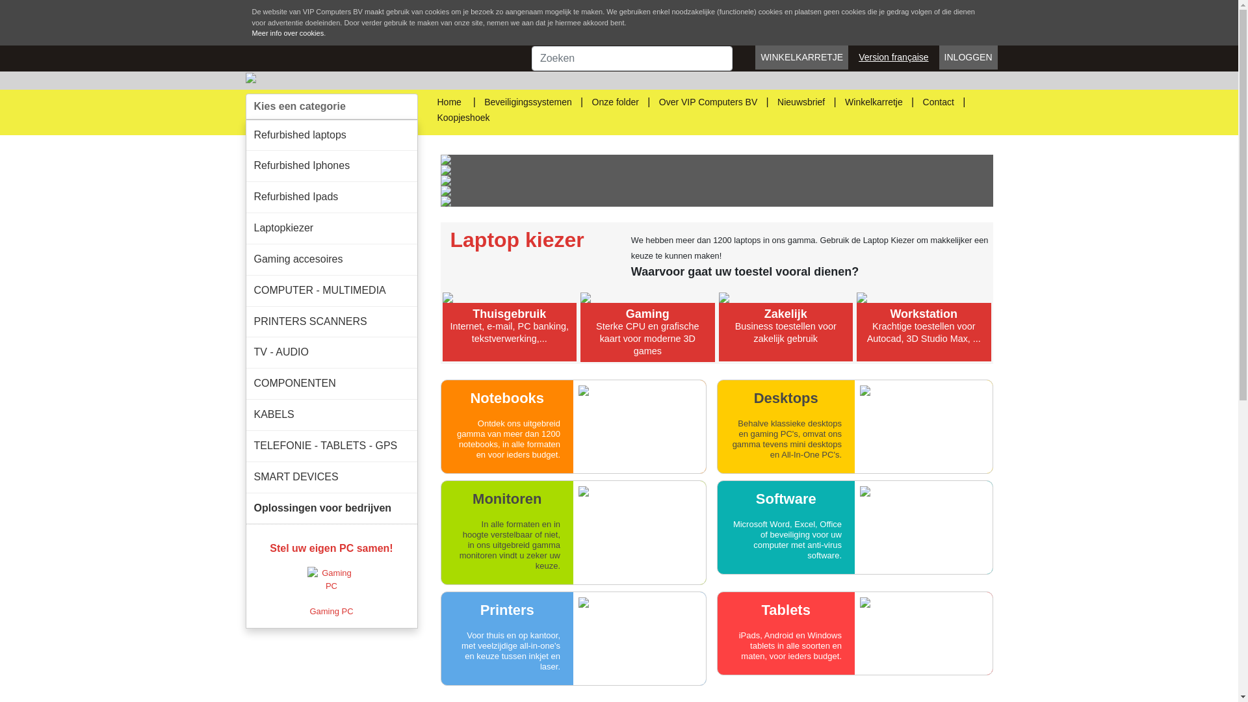  Describe the element at coordinates (331, 135) in the screenshot. I see `Refurbished laptops` at that location.